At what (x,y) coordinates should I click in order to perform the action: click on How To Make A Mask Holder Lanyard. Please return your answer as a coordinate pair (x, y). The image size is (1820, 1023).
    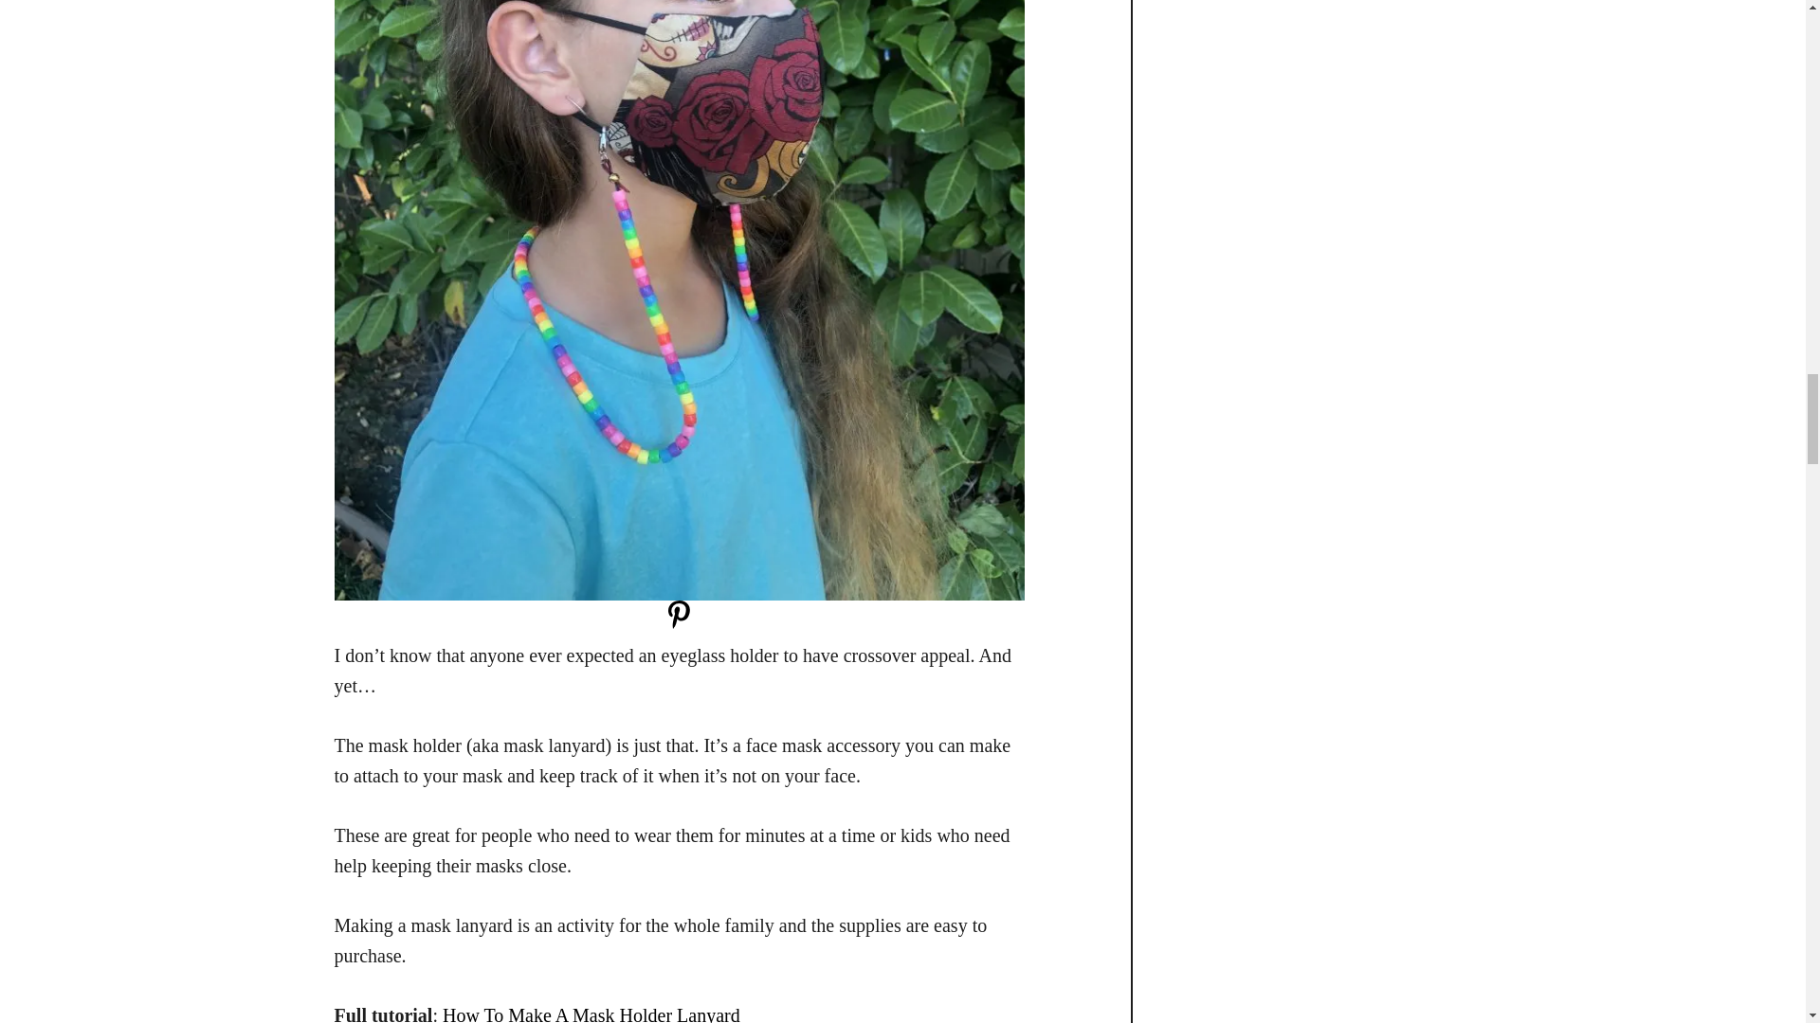
    Looking at the image, I should click on (591, 1014).